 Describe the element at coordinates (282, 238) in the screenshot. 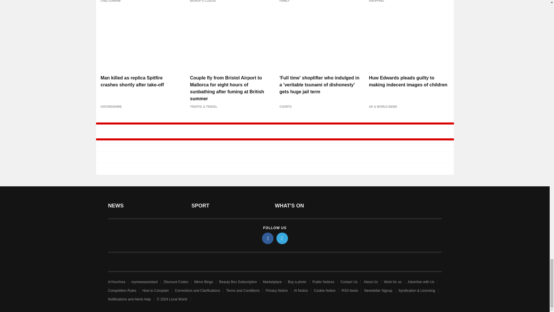

I see `twitter` at that location.